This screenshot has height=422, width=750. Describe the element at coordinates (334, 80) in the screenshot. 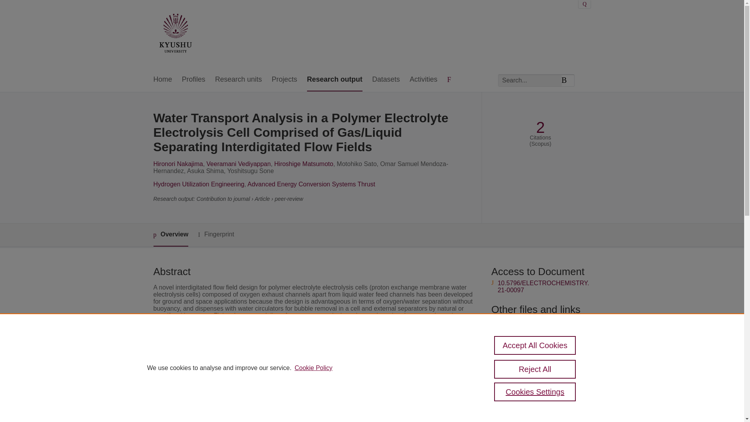

I see `Research output` at that location.